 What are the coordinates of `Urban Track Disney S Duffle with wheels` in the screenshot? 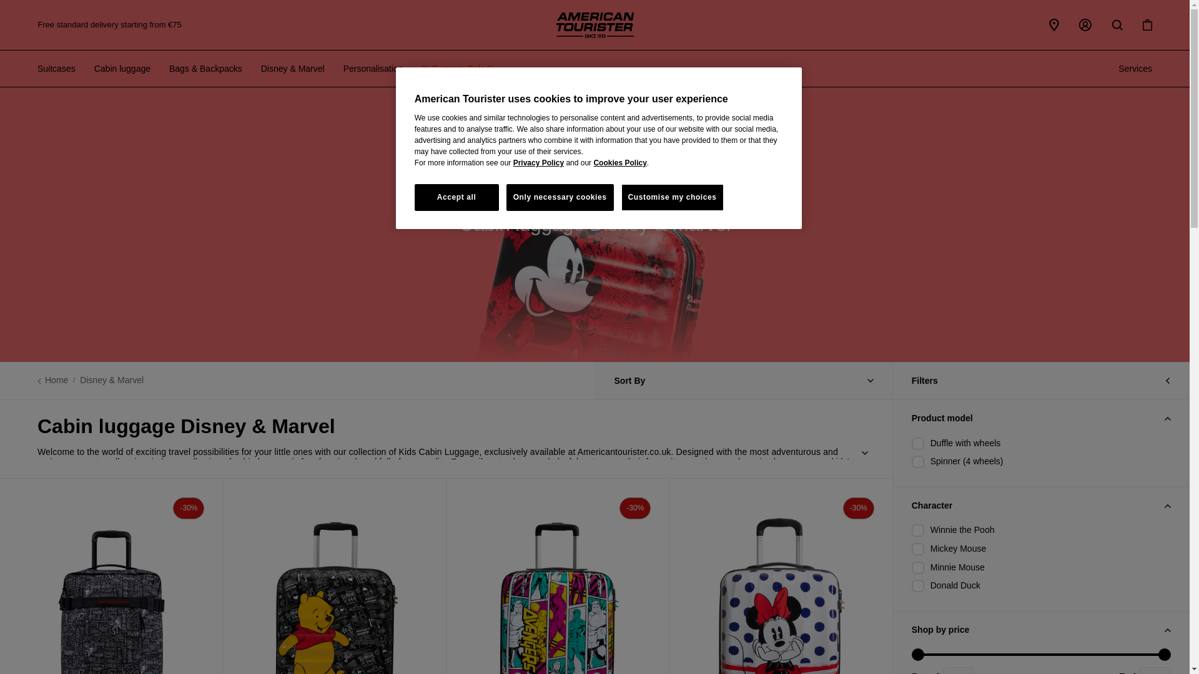 It's located at (111, 576).